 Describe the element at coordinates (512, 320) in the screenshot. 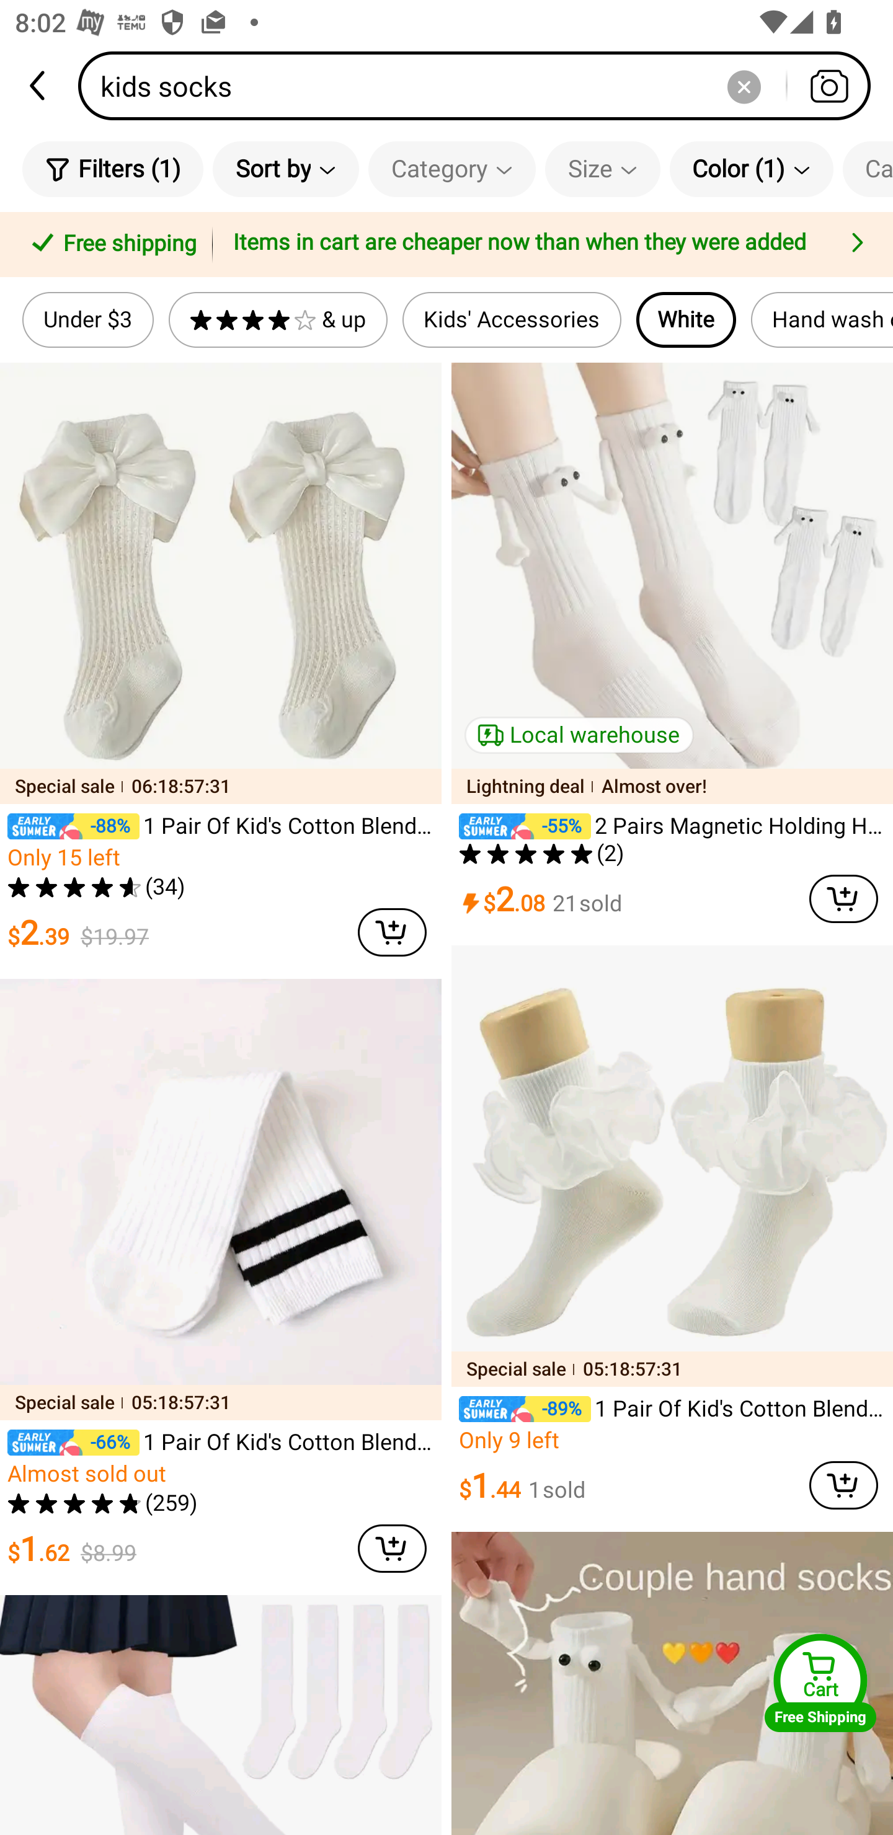

I see `Kids' Accessories` at that location.